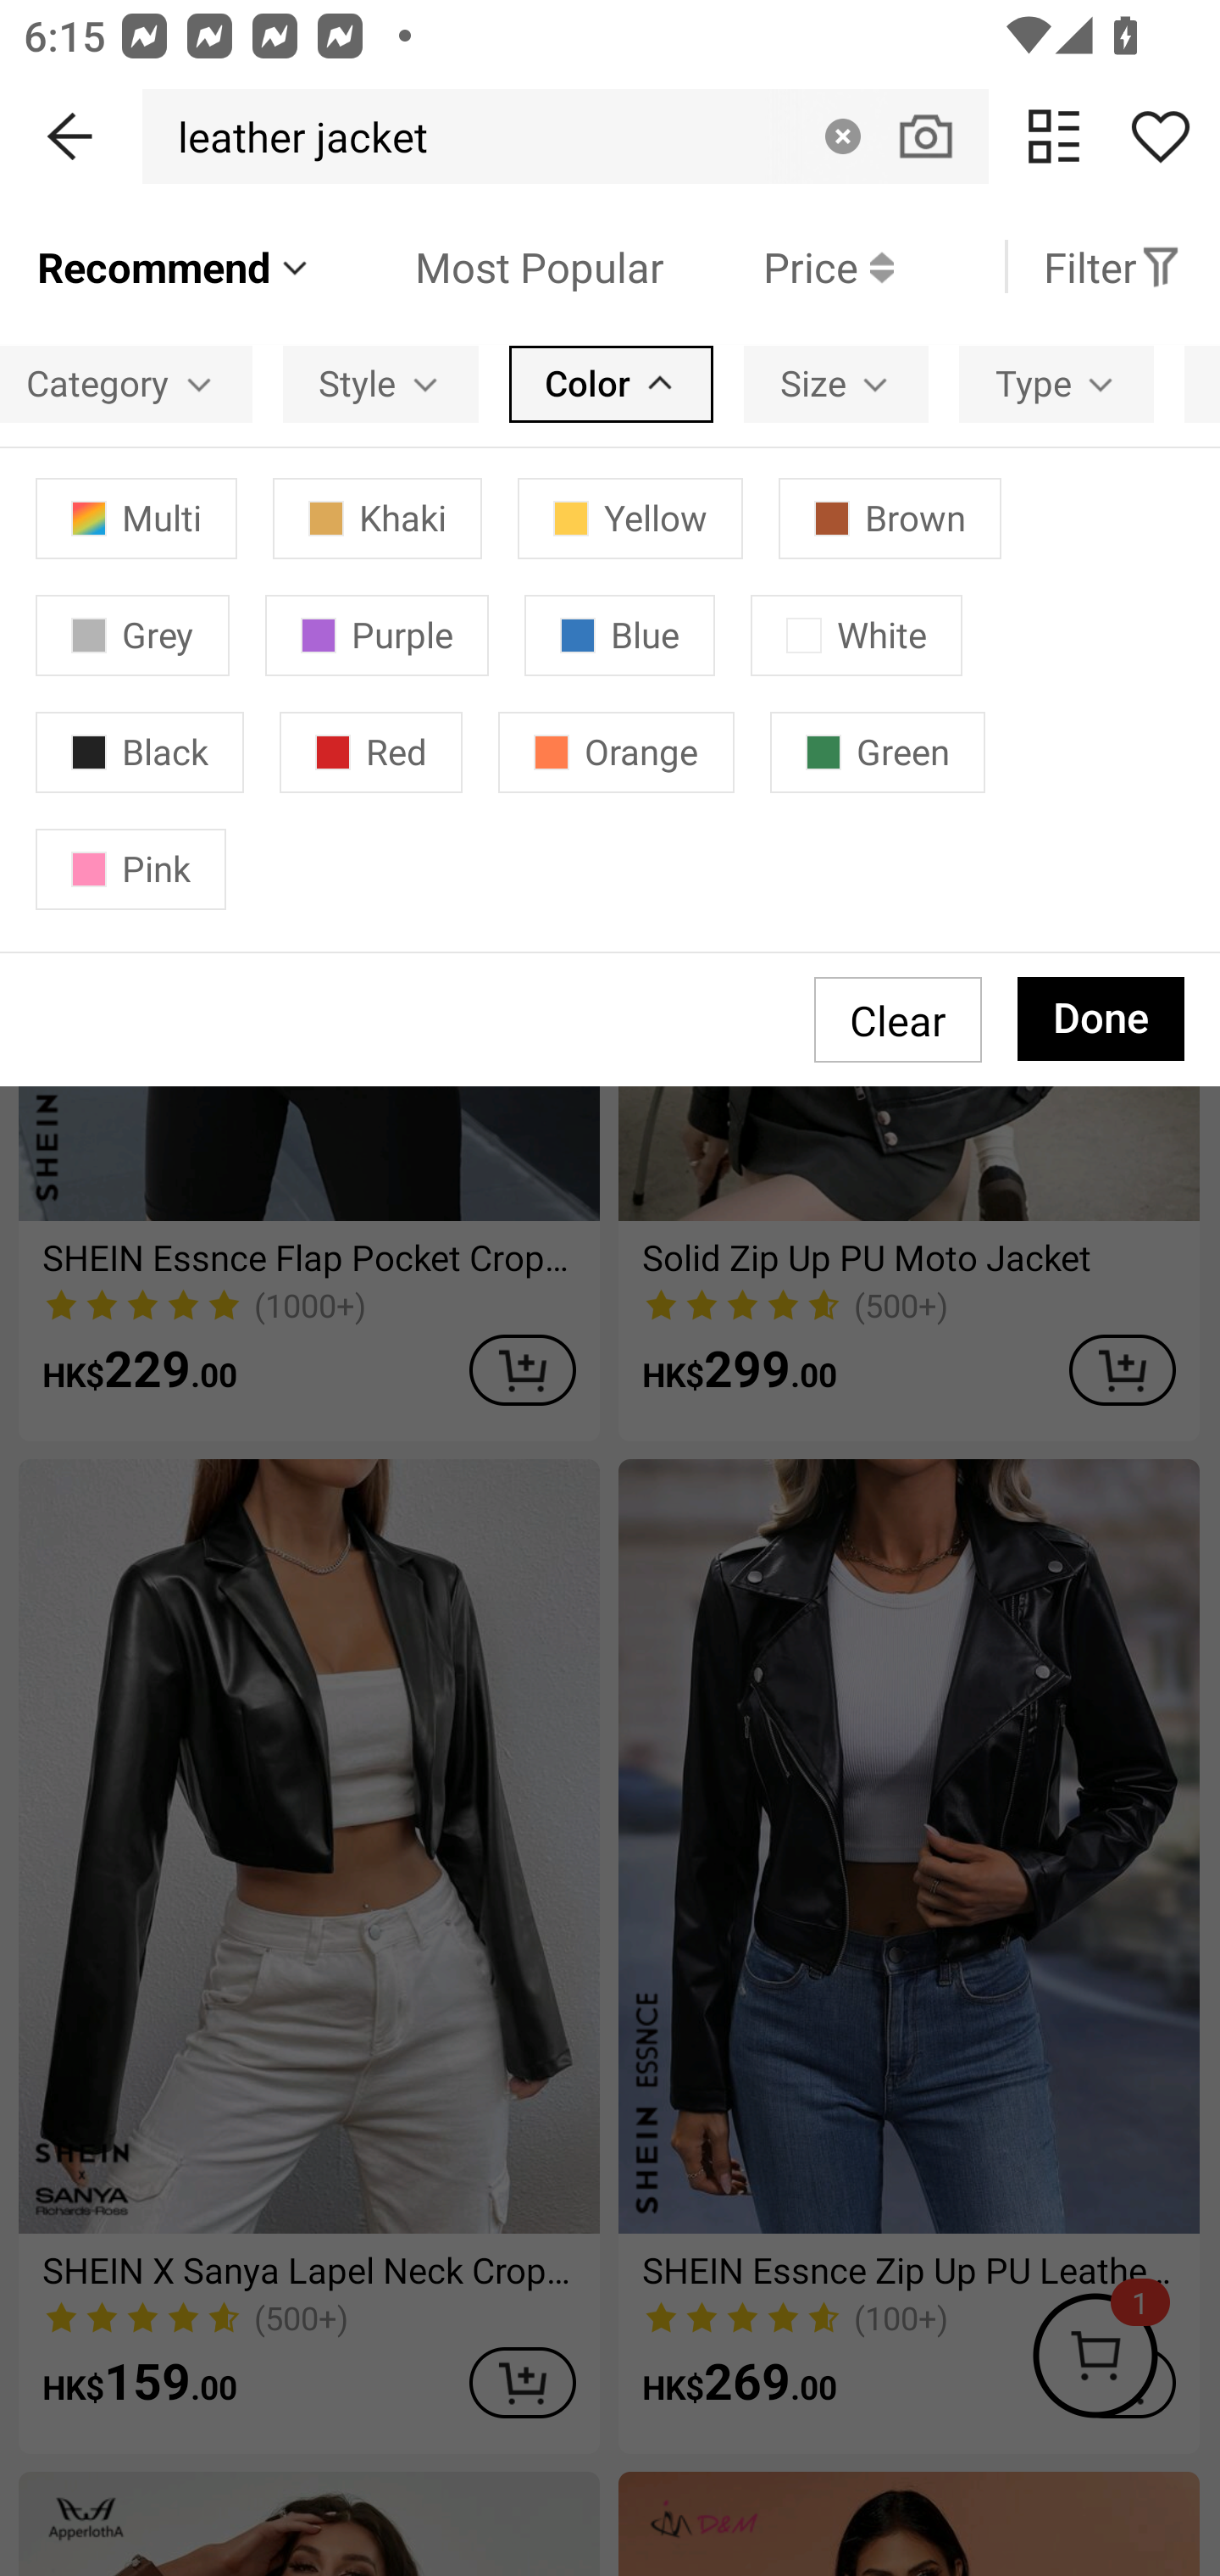  I want to click on leather jacket Clear, so click(565, 136).